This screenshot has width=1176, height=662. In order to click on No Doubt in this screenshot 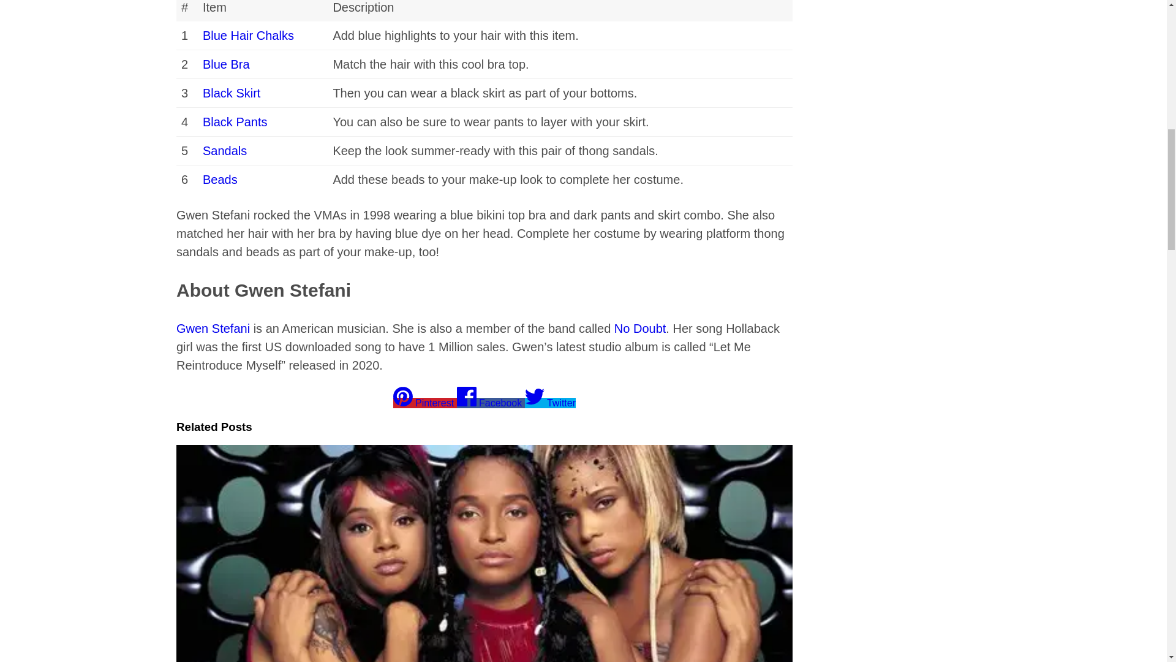, I will do `click(640, 328)`.